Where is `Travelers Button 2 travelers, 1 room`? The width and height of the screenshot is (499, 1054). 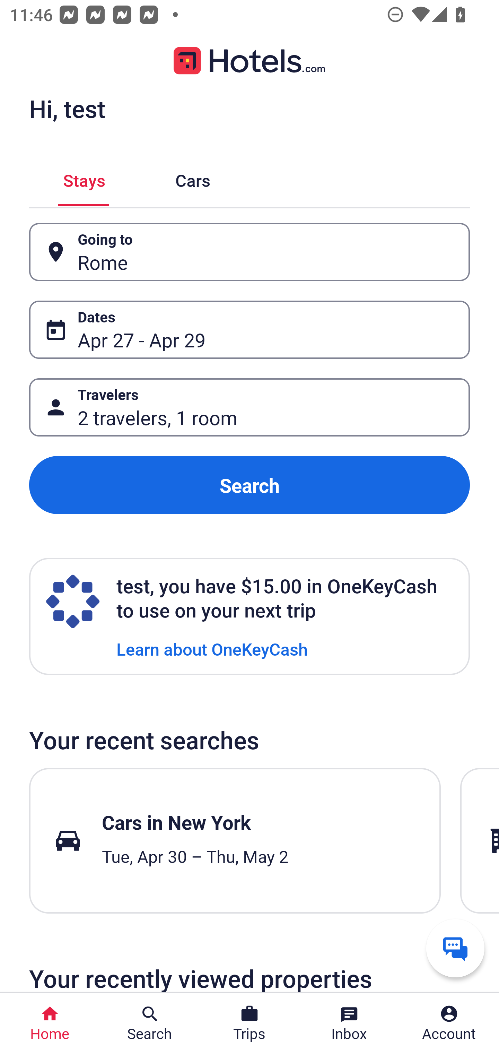
Travelers Button 2 travelers, 1 room is located at coordinates (249, 407).